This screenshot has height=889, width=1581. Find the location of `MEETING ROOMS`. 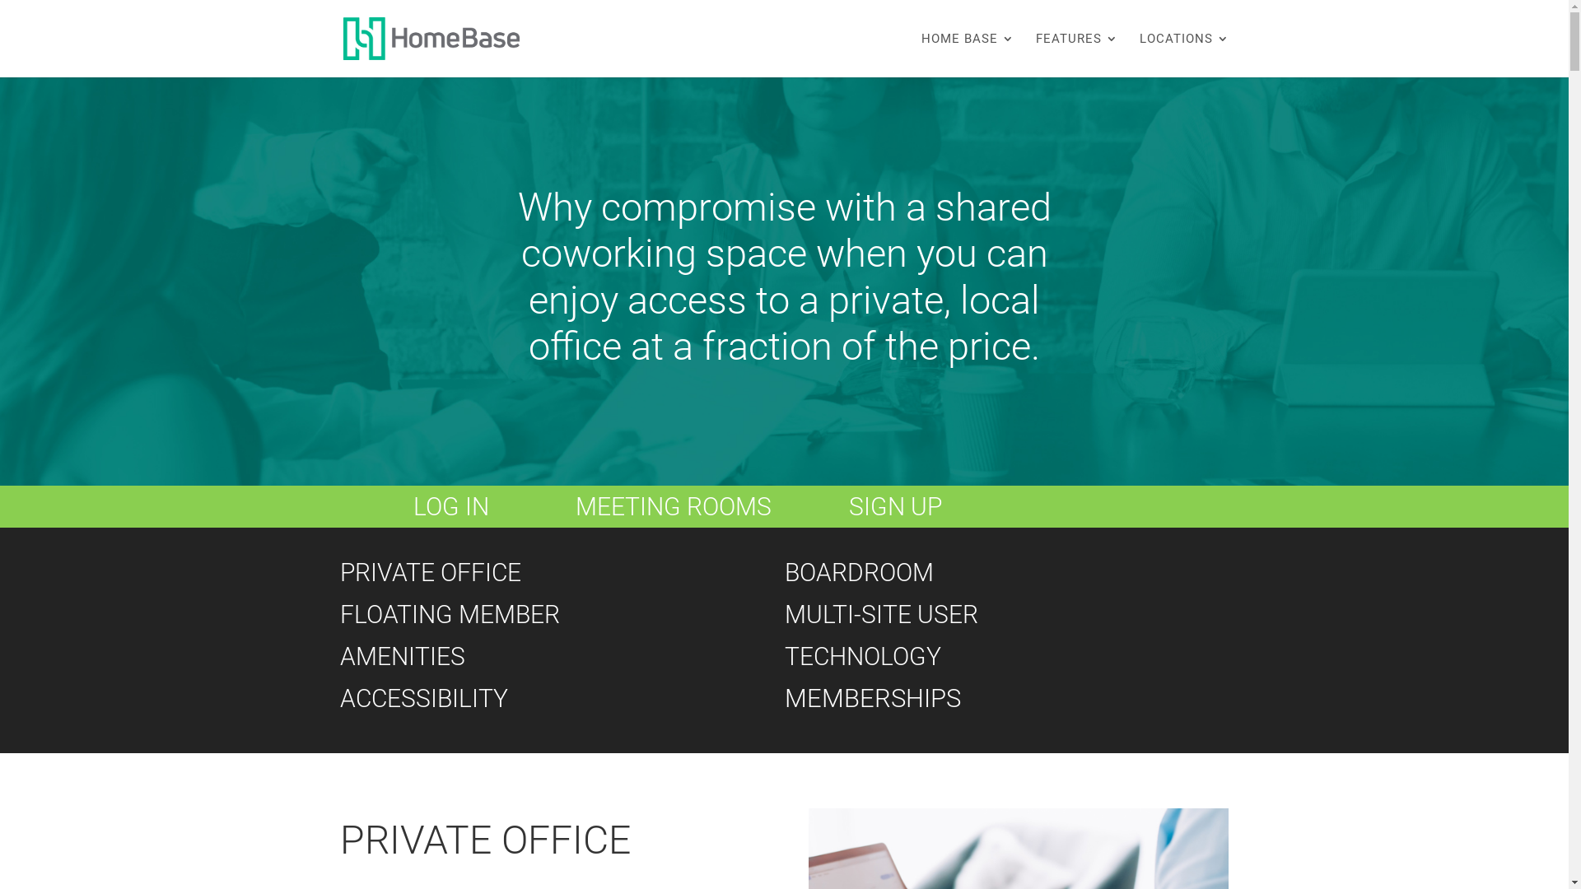

MEETING ROOMS is located at coordinates (673, 507).